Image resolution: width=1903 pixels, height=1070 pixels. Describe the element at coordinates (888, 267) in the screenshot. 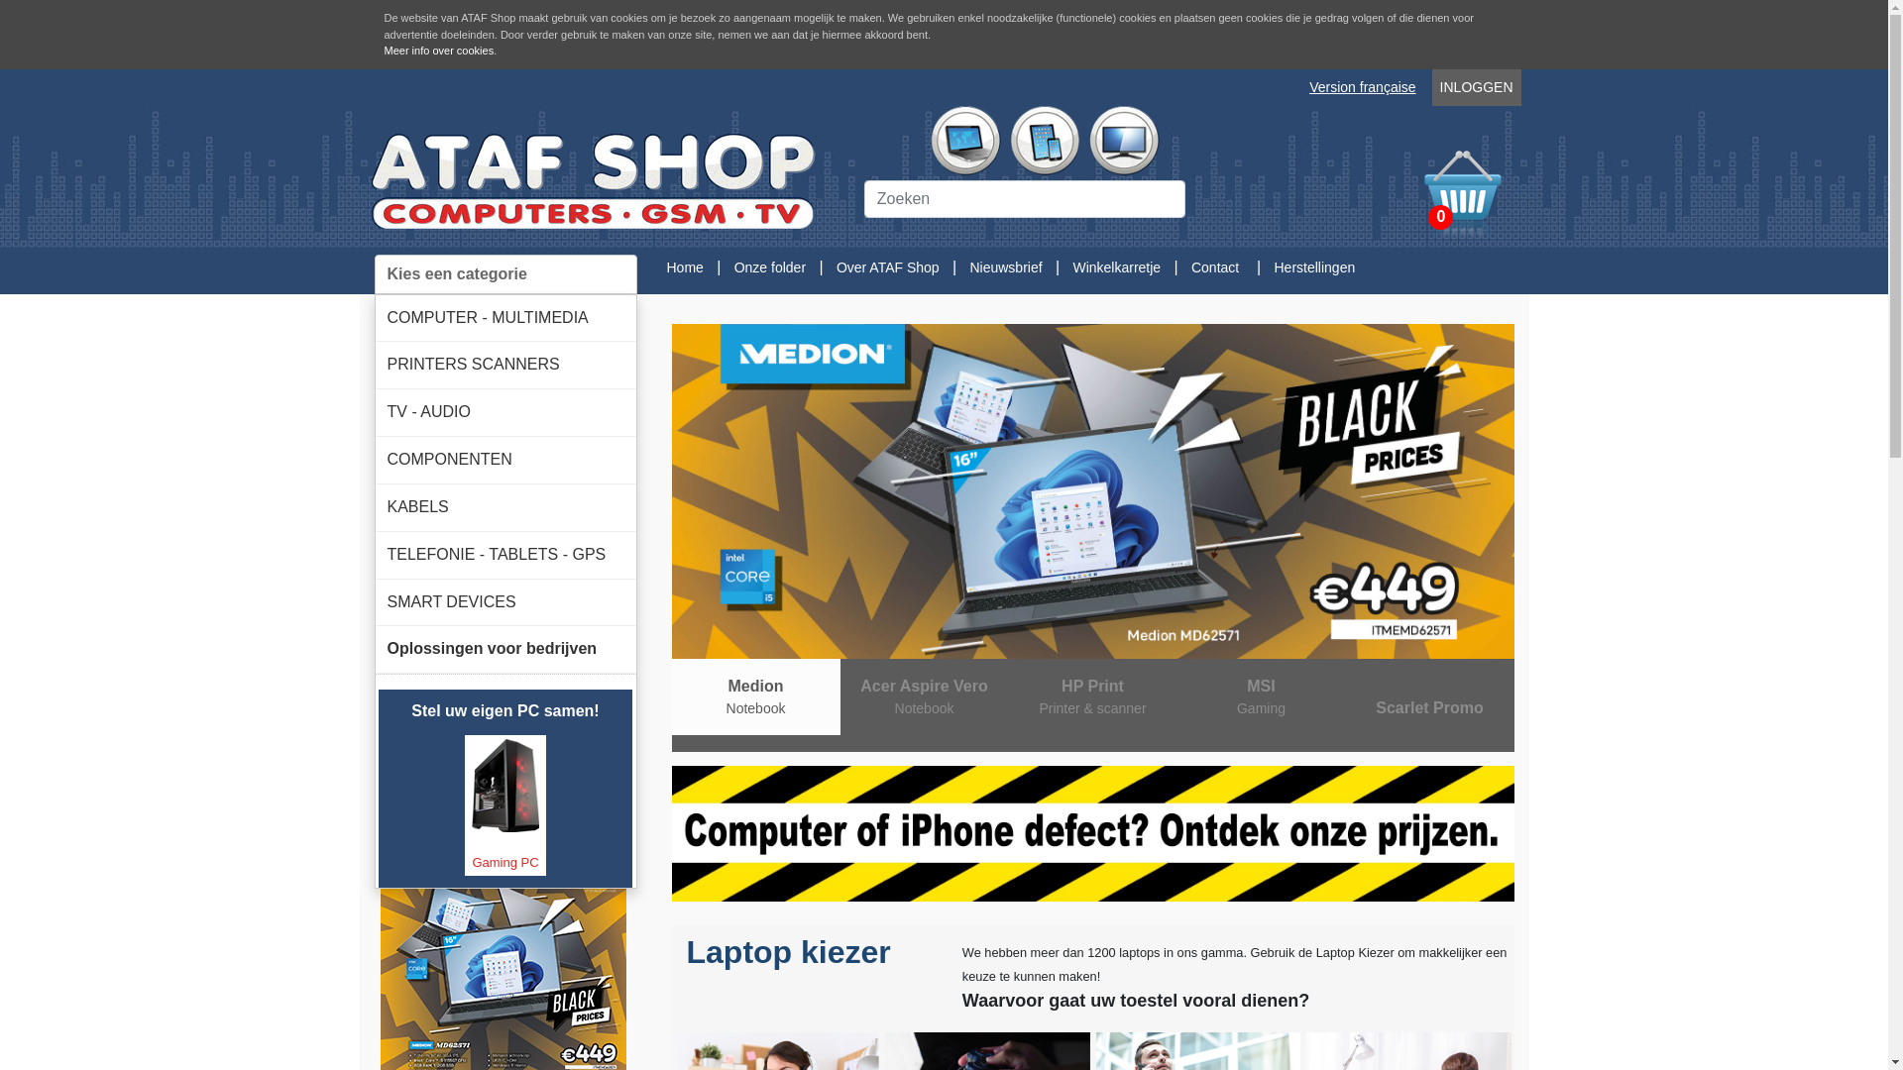

I see `Over ATAF Shop` at that location.